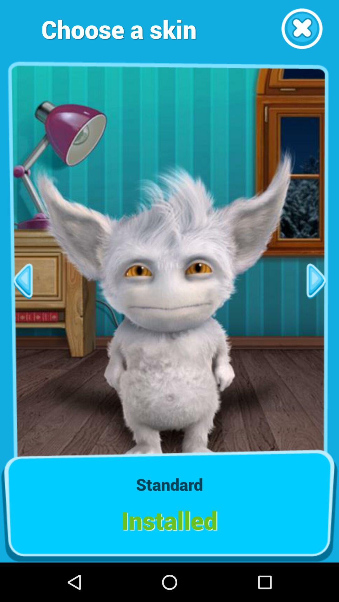  What do you see at coordinates (23, 281) in the screenshot?
I see `go back` at bounding box center [23, 281].